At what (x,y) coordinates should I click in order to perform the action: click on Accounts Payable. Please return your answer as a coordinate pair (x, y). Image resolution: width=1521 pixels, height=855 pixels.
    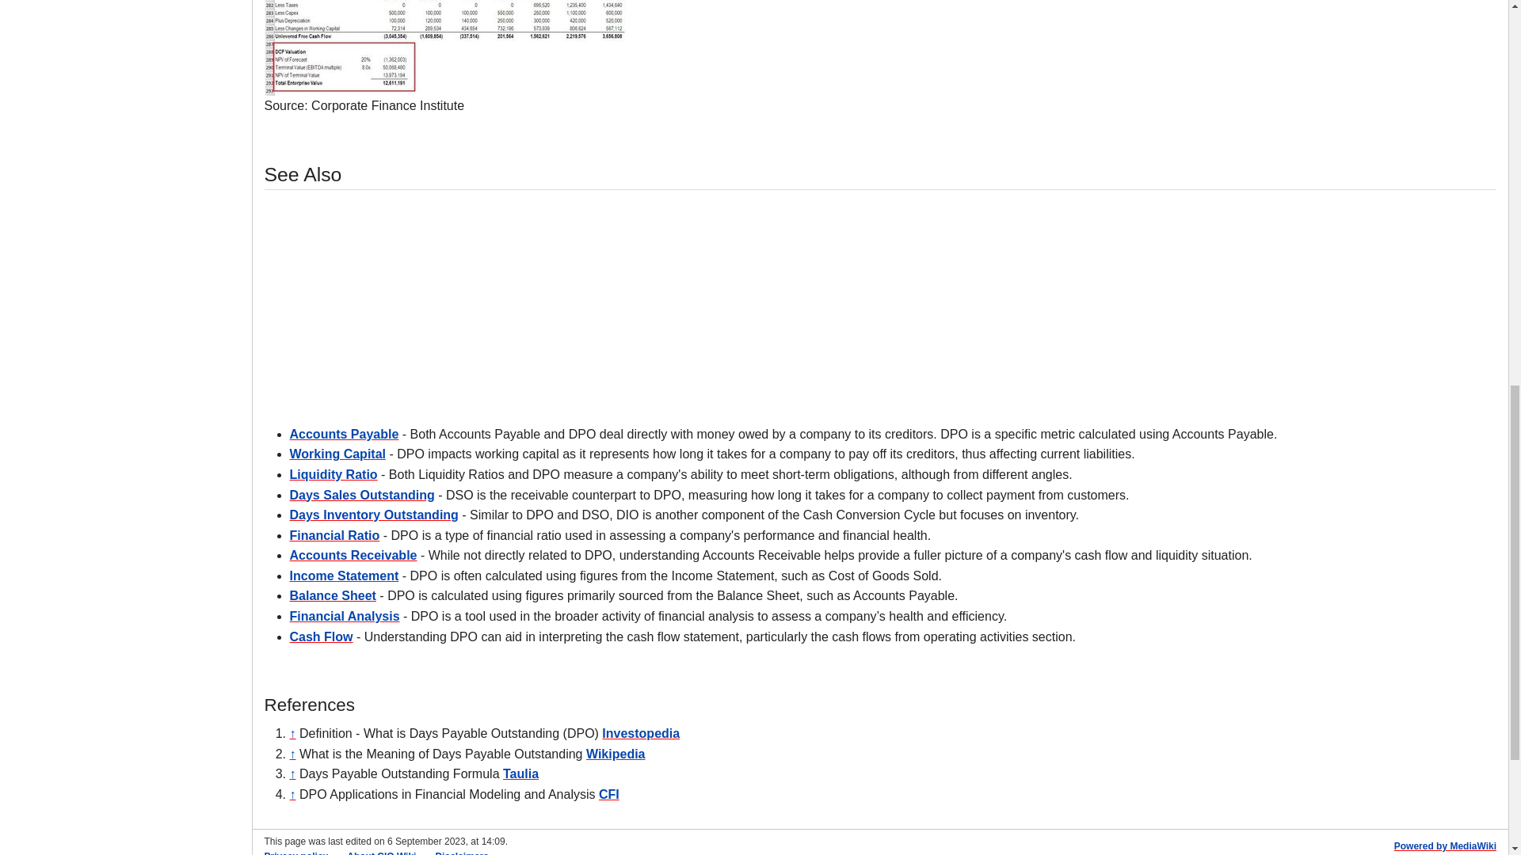
    Looking at the image, I should click on (344, 434).